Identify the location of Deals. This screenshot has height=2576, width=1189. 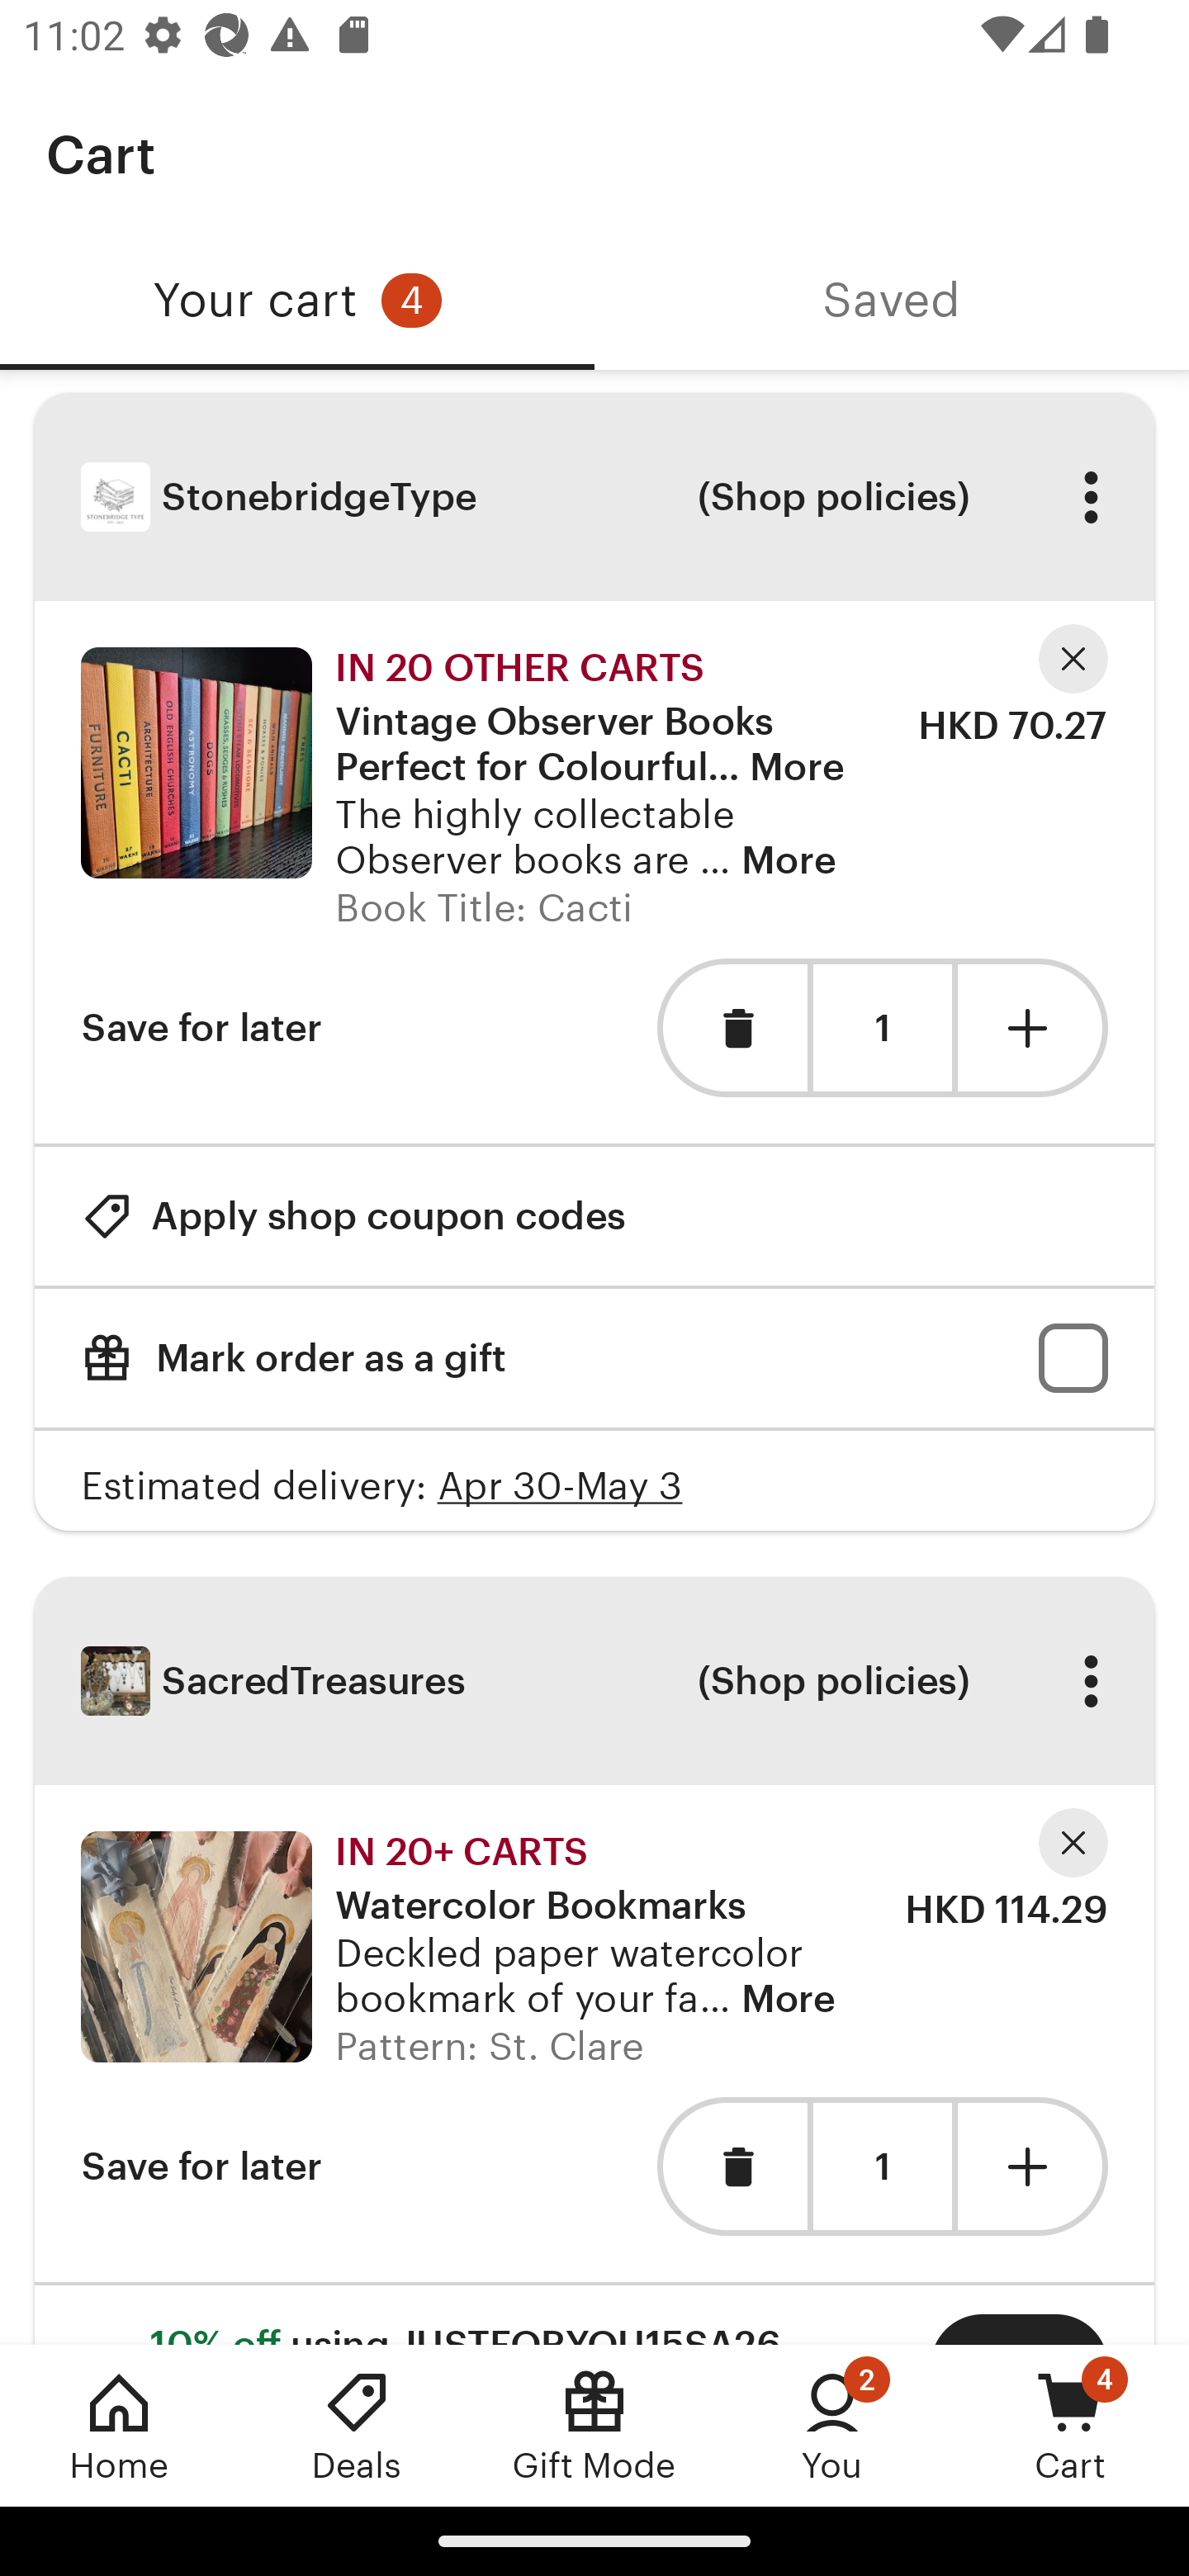
(357, 2425).